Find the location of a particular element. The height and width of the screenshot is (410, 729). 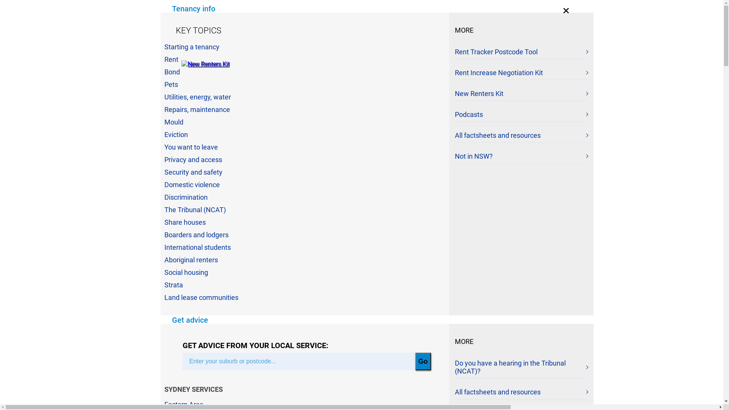

All factsheets and resources is located at coordinates (521, 394).